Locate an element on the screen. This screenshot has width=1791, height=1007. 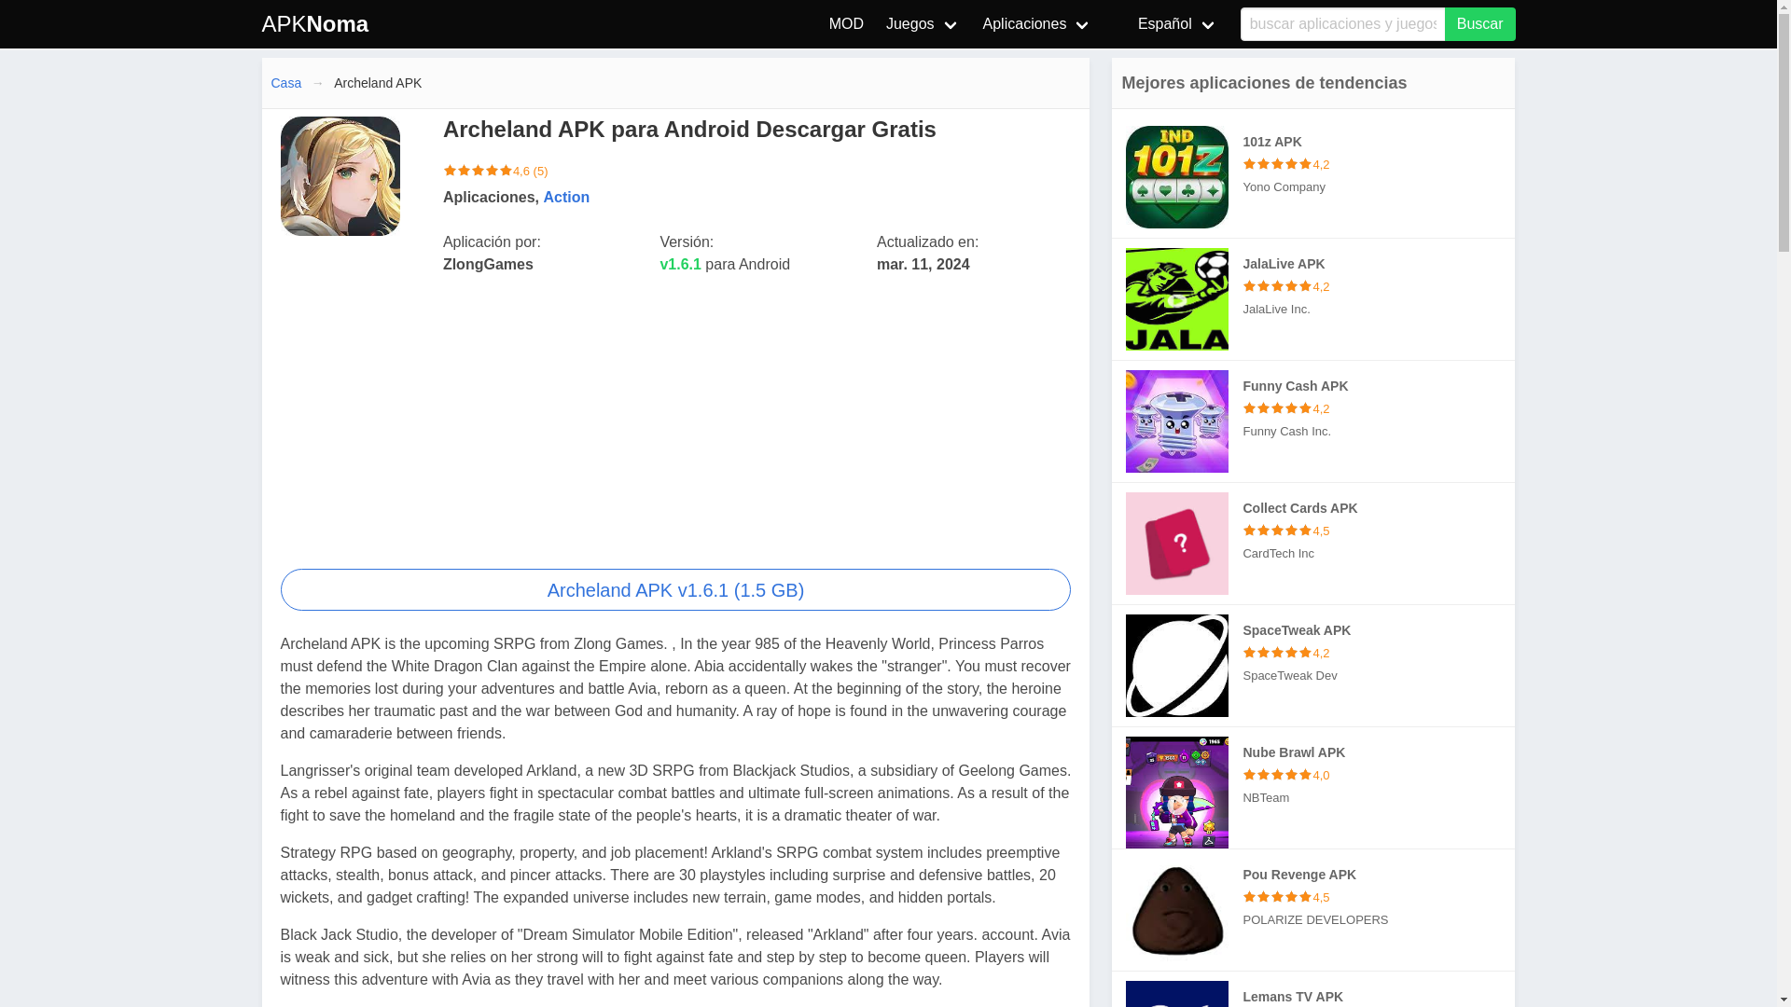
Aplicaciones is located at coordinates (1038, 24).